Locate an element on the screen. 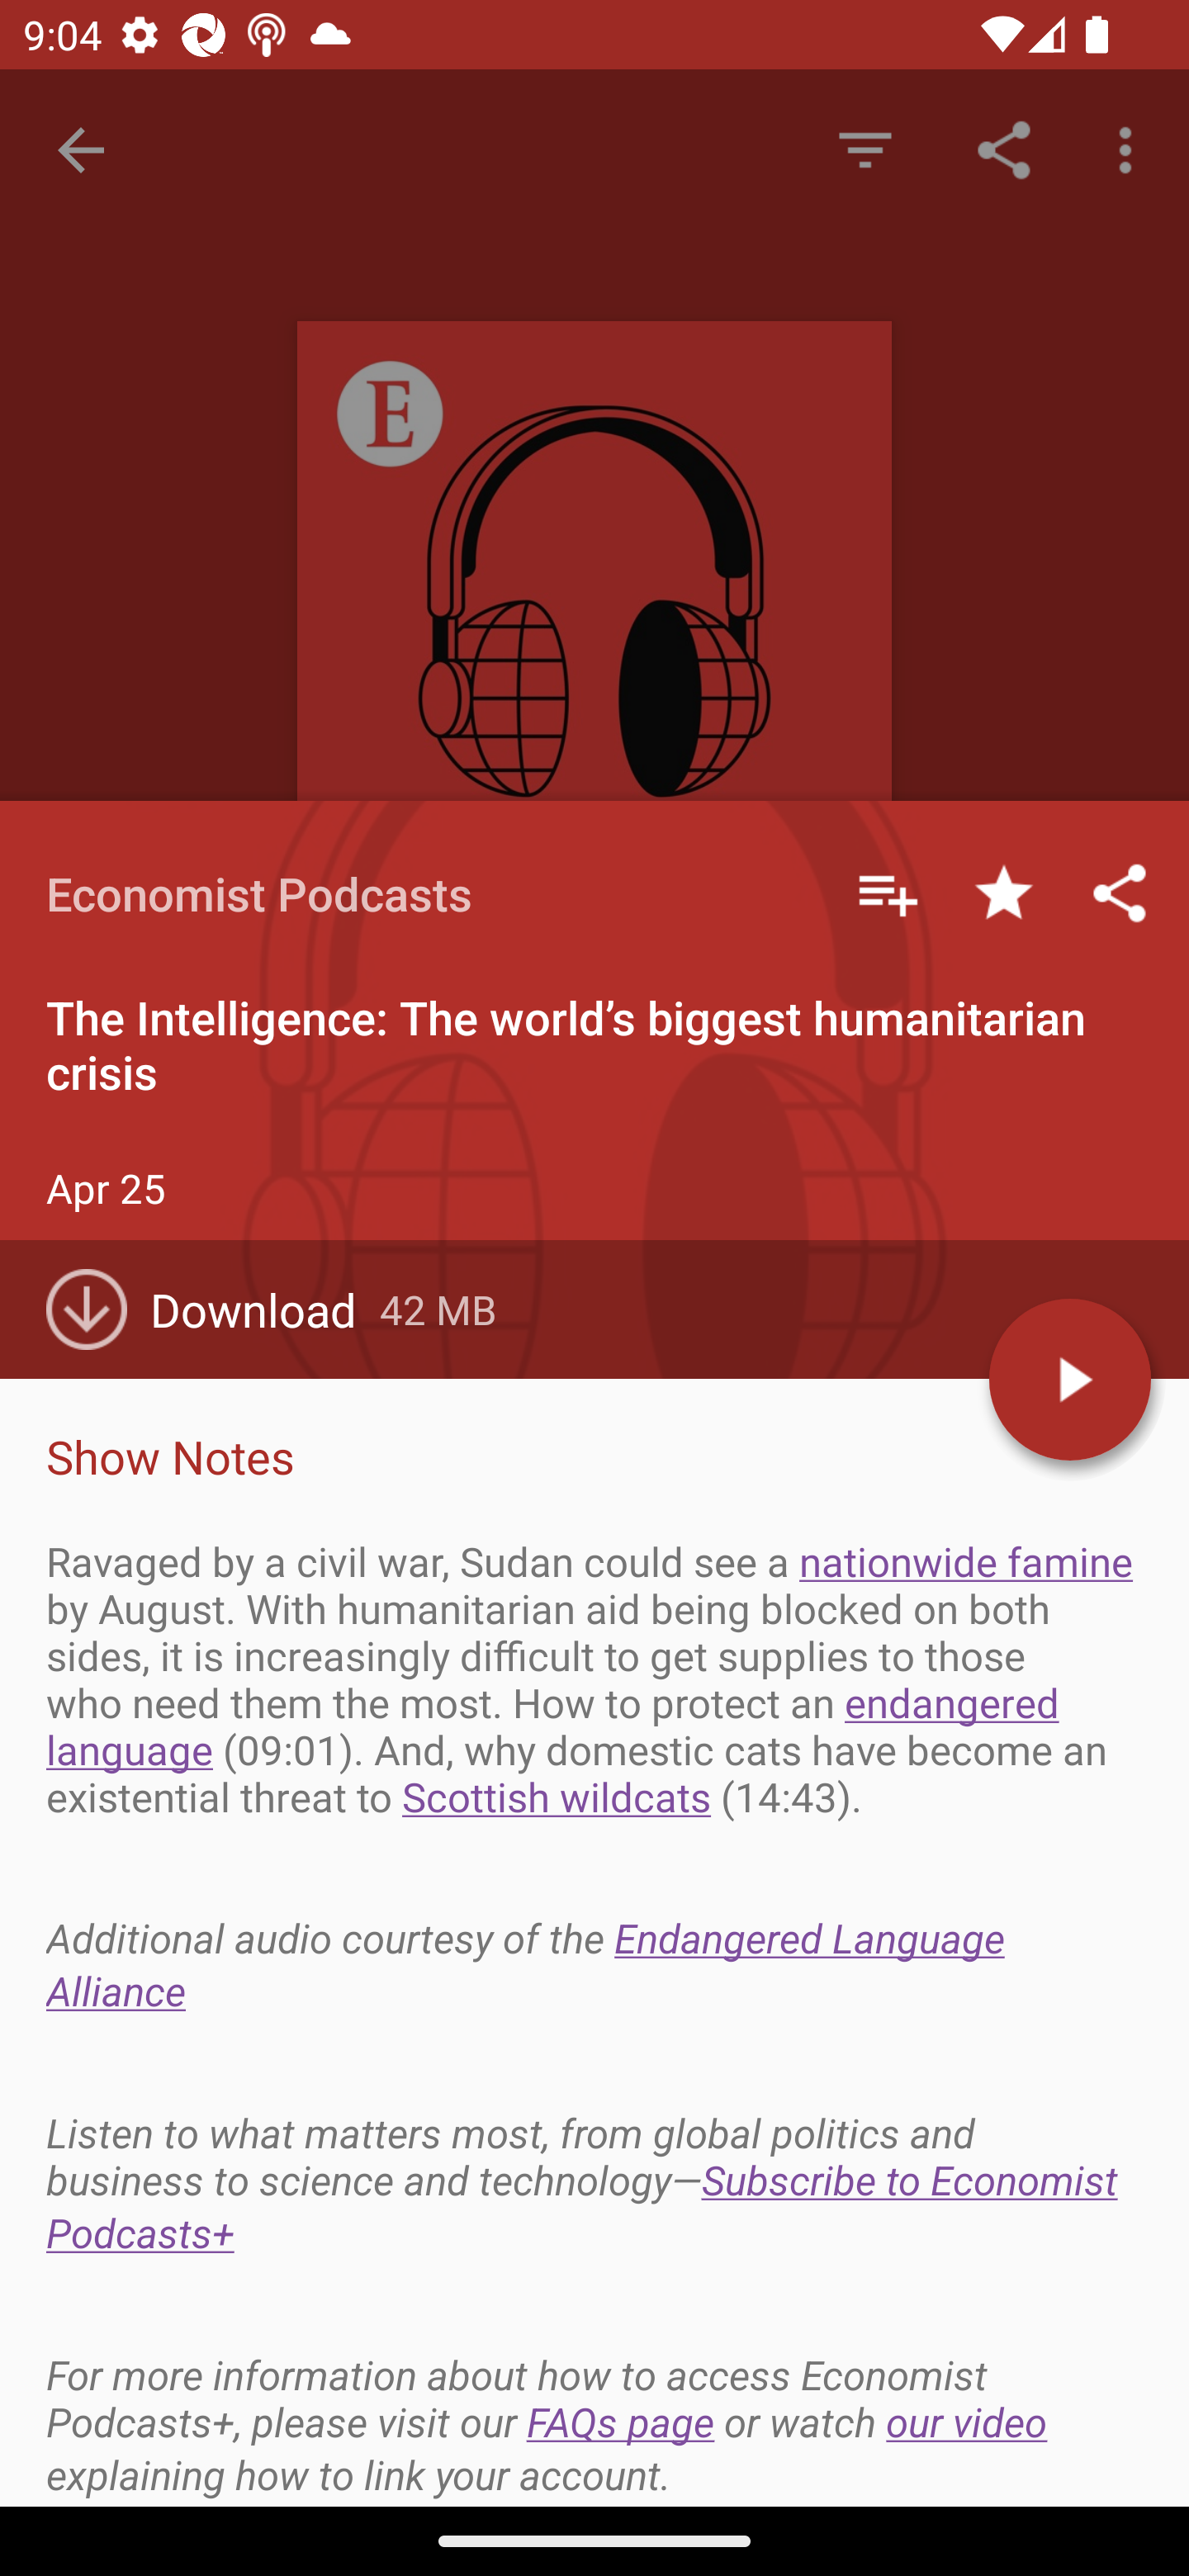  More options is located at coordinates (1131, 149).